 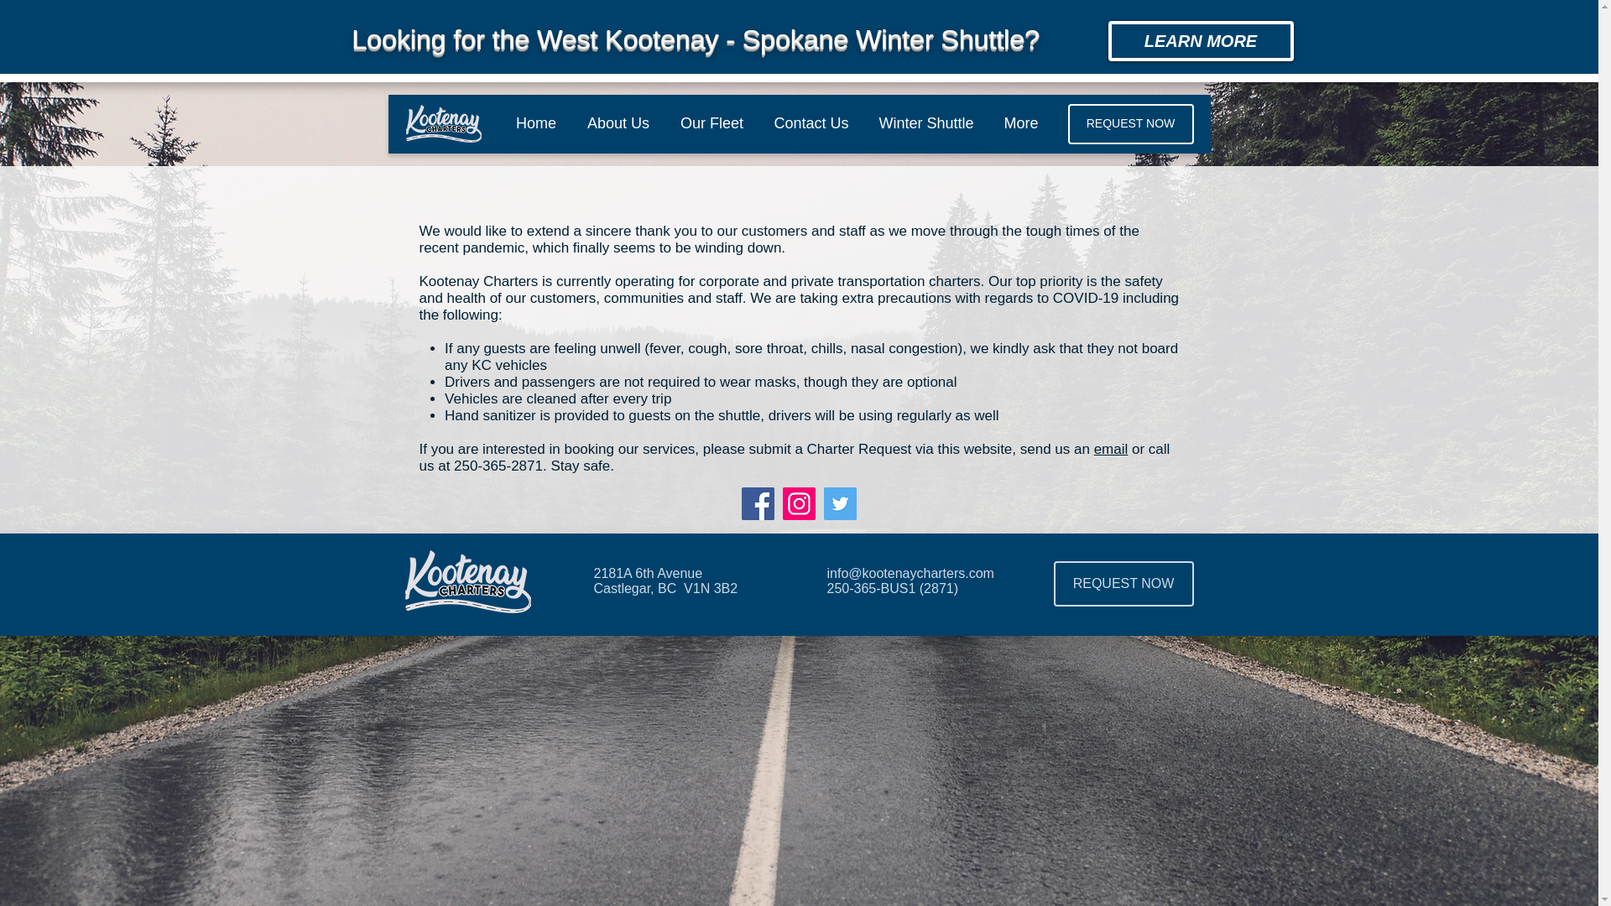 I want to click on Contact Us, so click(x=811, y=123).